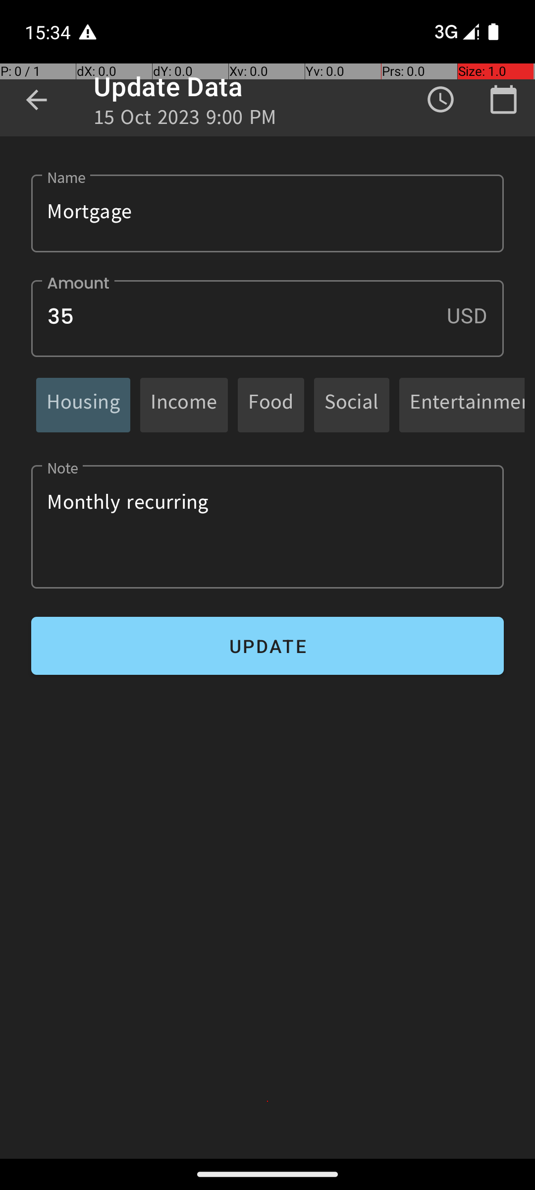  Describe the element at coordinates (267, 527) in the screenshot. I see `Monthly recurring` at that location.